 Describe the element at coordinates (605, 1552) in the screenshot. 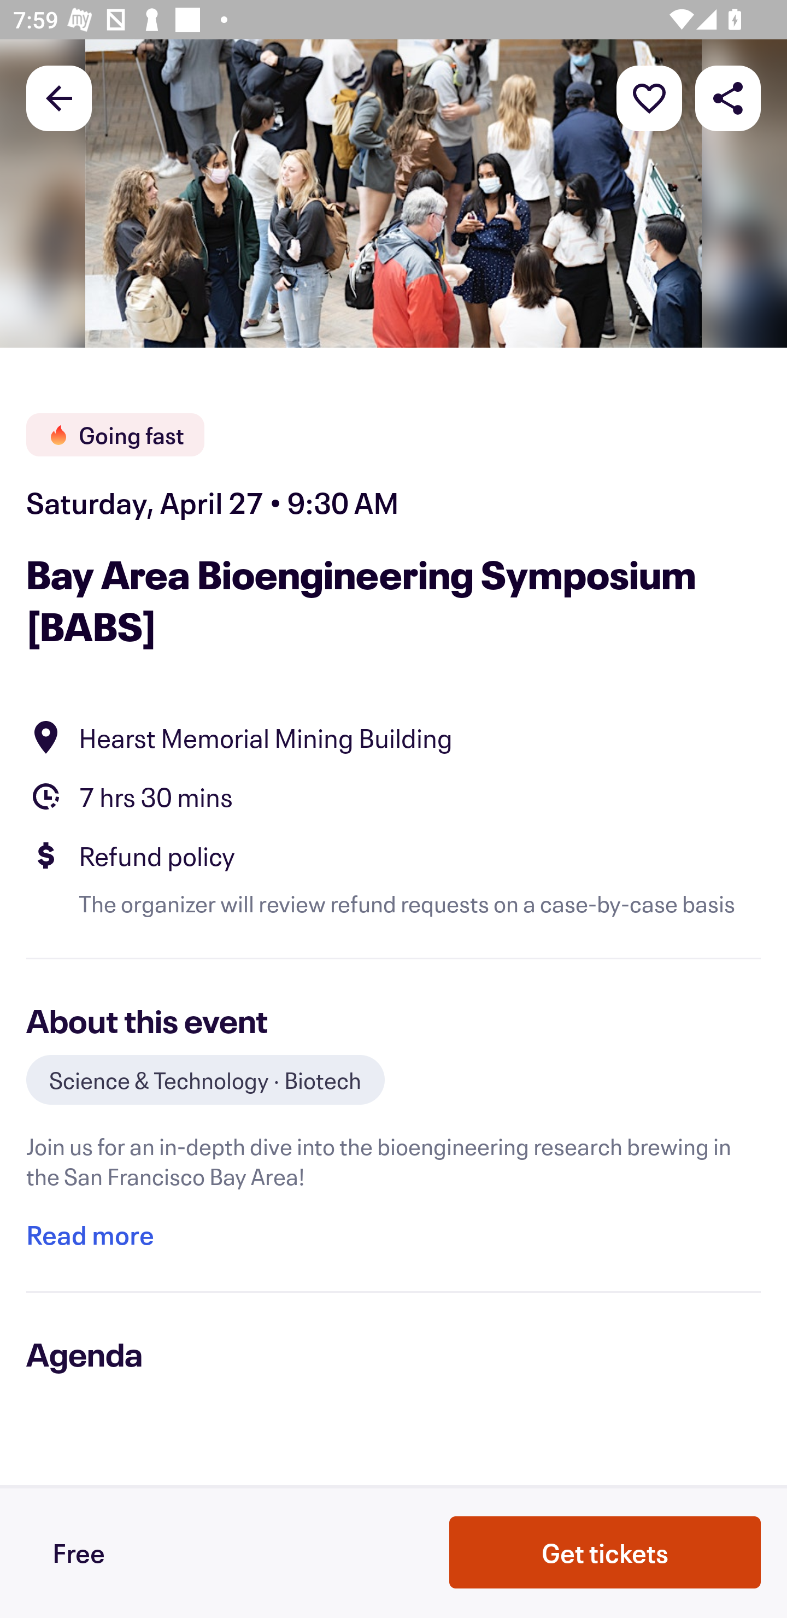

I see `Get tickets` at that location.